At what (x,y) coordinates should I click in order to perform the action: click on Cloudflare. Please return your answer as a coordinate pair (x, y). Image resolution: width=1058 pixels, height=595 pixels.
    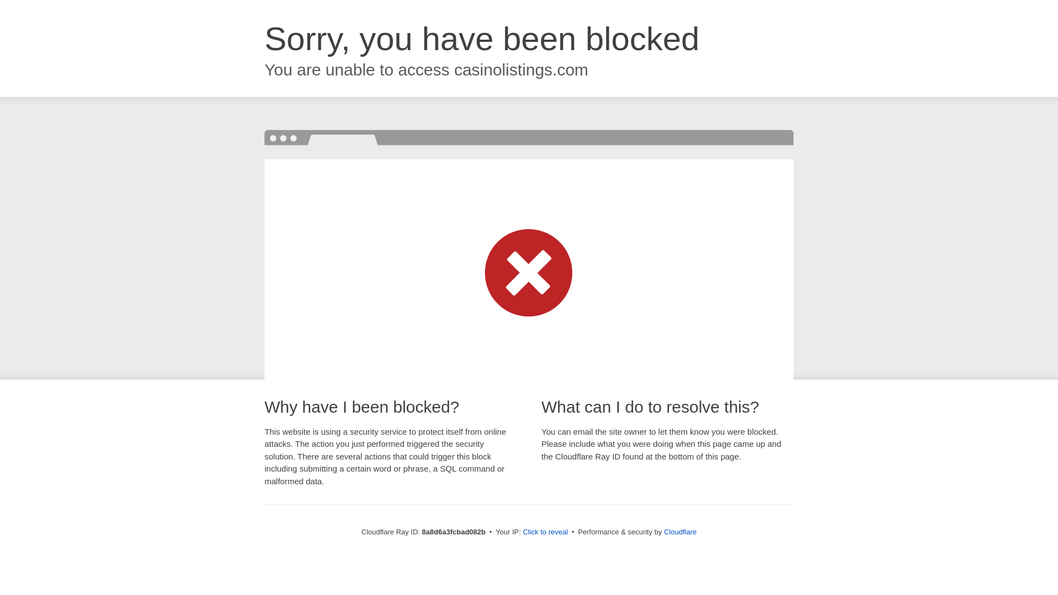
    Looking at the image, I should click on (680, 532).